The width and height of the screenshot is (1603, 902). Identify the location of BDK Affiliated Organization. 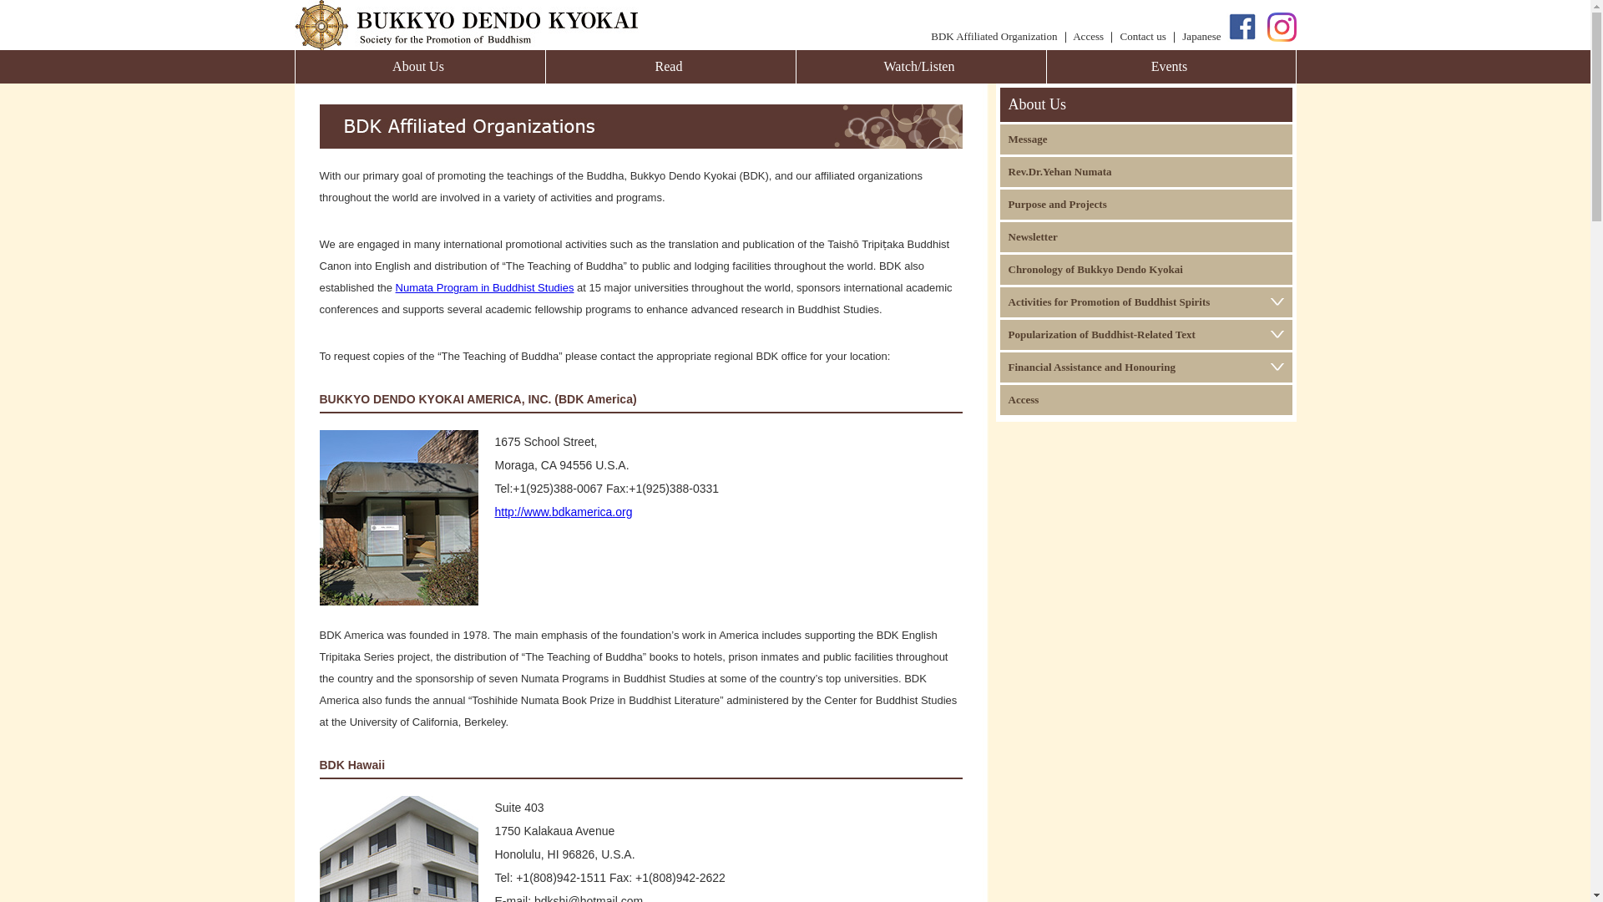
(994, 35).